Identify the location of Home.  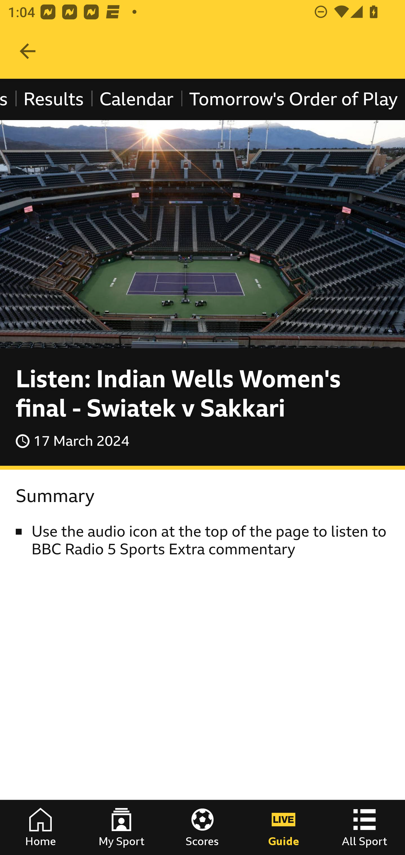
(40, 827).